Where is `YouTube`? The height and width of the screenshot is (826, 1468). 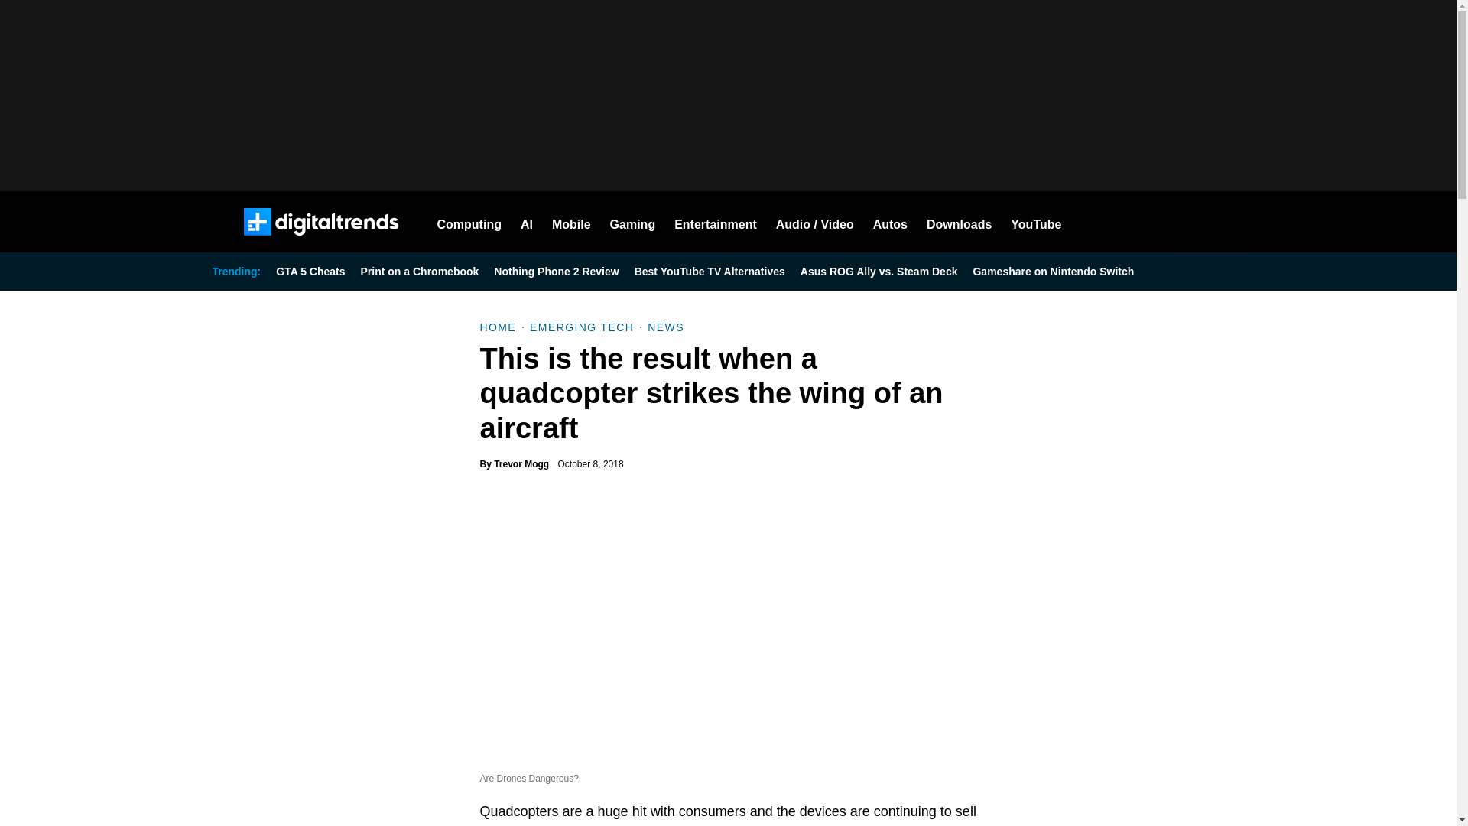
YouTube is located at coordinates (1036, 222).